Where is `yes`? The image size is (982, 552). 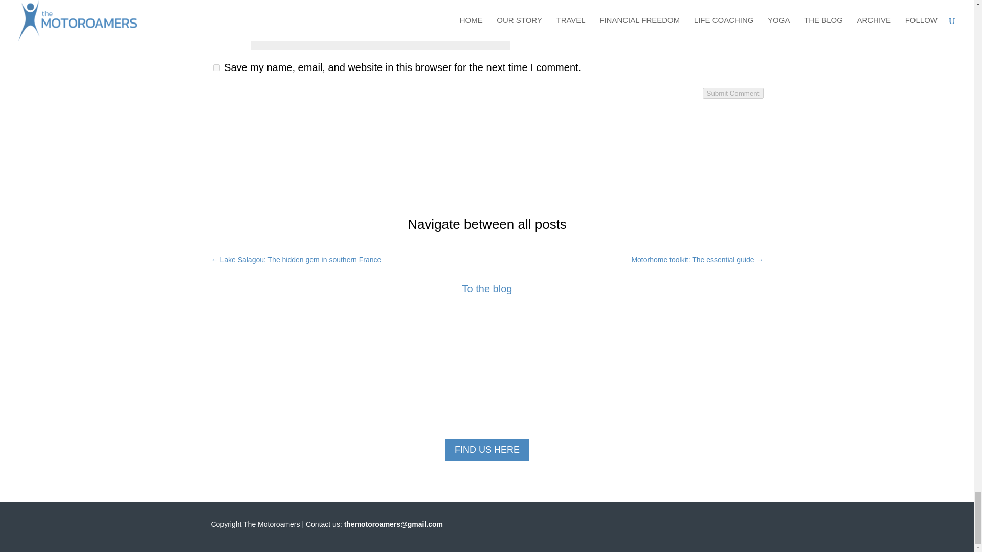 yes is located at coordinates (216, 67).